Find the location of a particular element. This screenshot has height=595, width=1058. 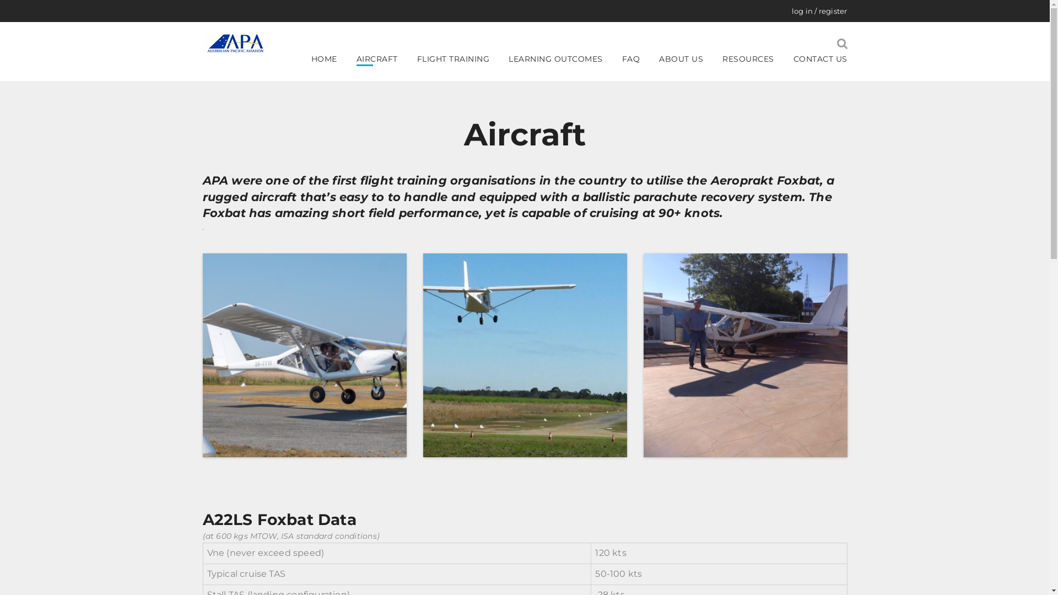

FLIGHT TRAINING is located at coordinates (460, 59).